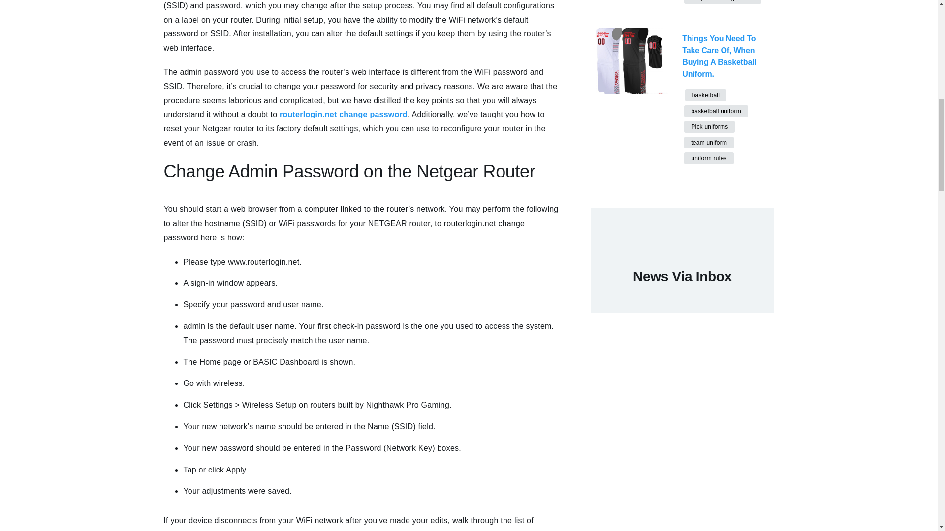  Describe the element at coordinates (723, 2) in the screenshot. I see `Why we use algorithms` at that location.